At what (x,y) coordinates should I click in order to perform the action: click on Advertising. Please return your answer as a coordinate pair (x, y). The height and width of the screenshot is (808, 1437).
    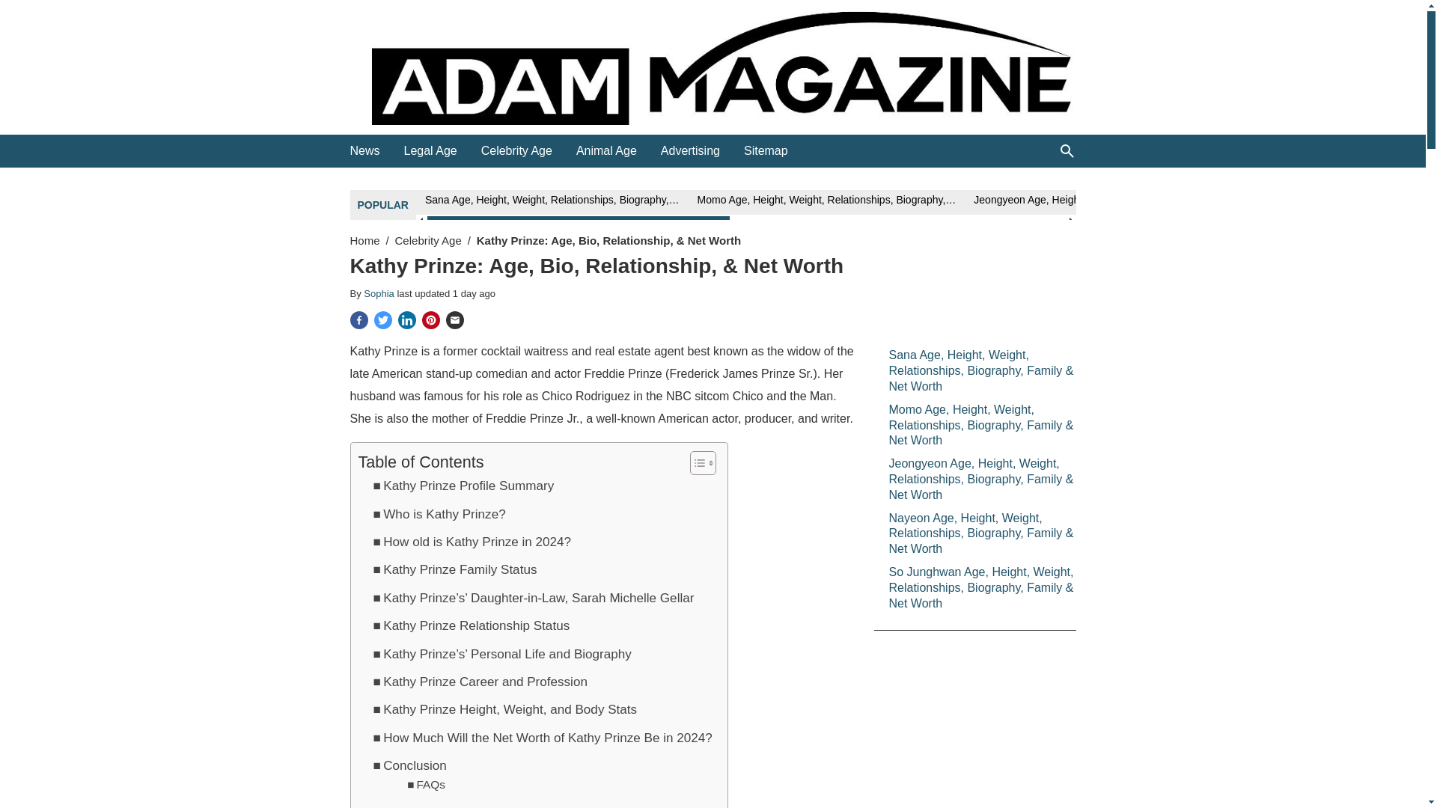
    Looking at the image, I should click on (690, 151).